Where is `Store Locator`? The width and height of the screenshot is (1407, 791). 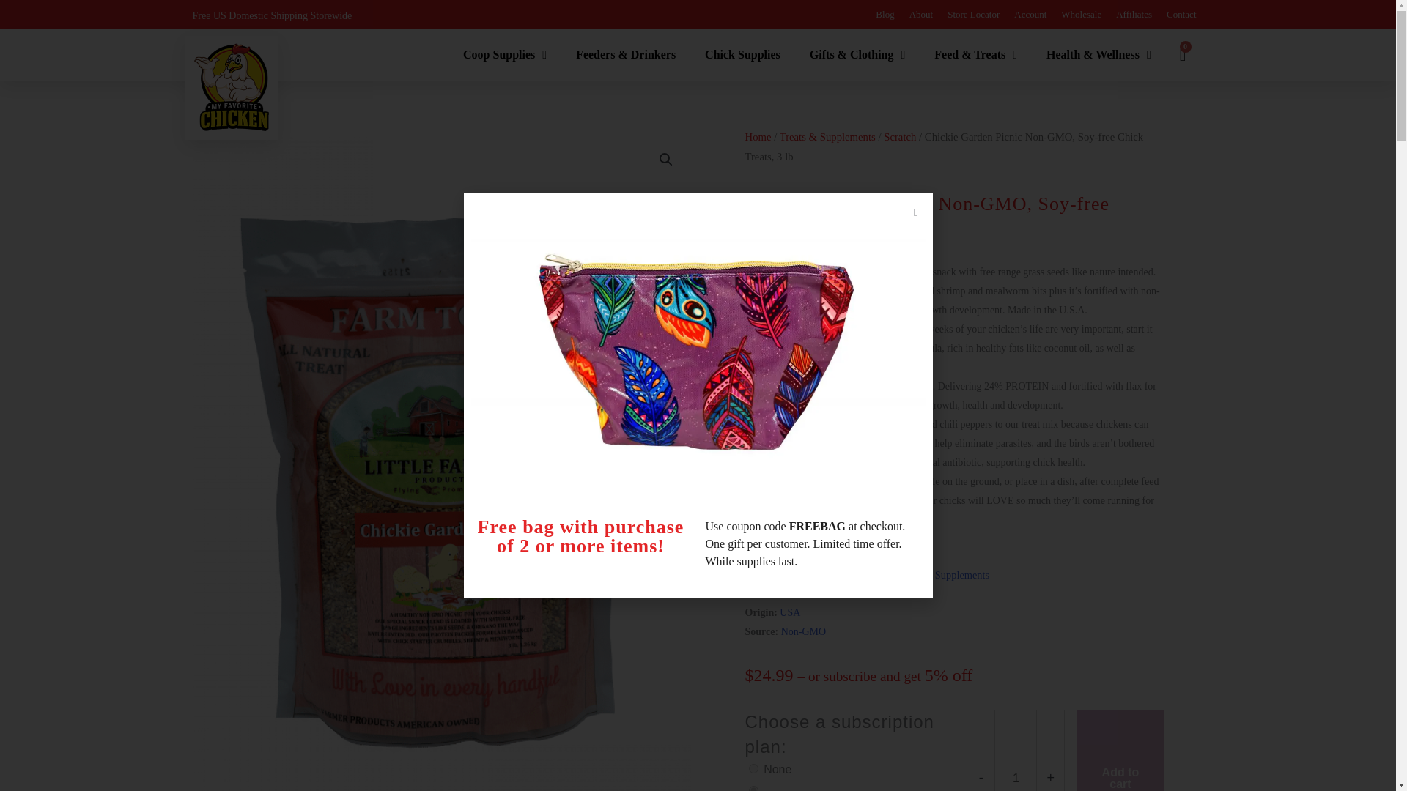 Store Locator is located at coordinates (973, 15).